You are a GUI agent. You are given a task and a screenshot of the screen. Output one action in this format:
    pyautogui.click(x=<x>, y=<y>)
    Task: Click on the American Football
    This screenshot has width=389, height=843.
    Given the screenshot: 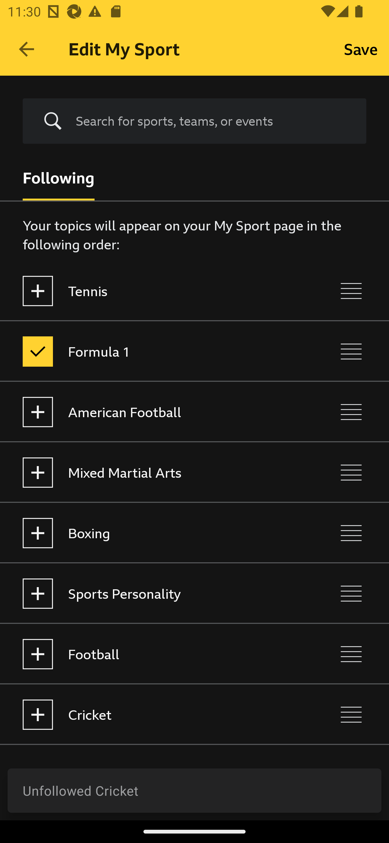 What is the action you would take?
    pyautogui.click(x=149, y=412)
    